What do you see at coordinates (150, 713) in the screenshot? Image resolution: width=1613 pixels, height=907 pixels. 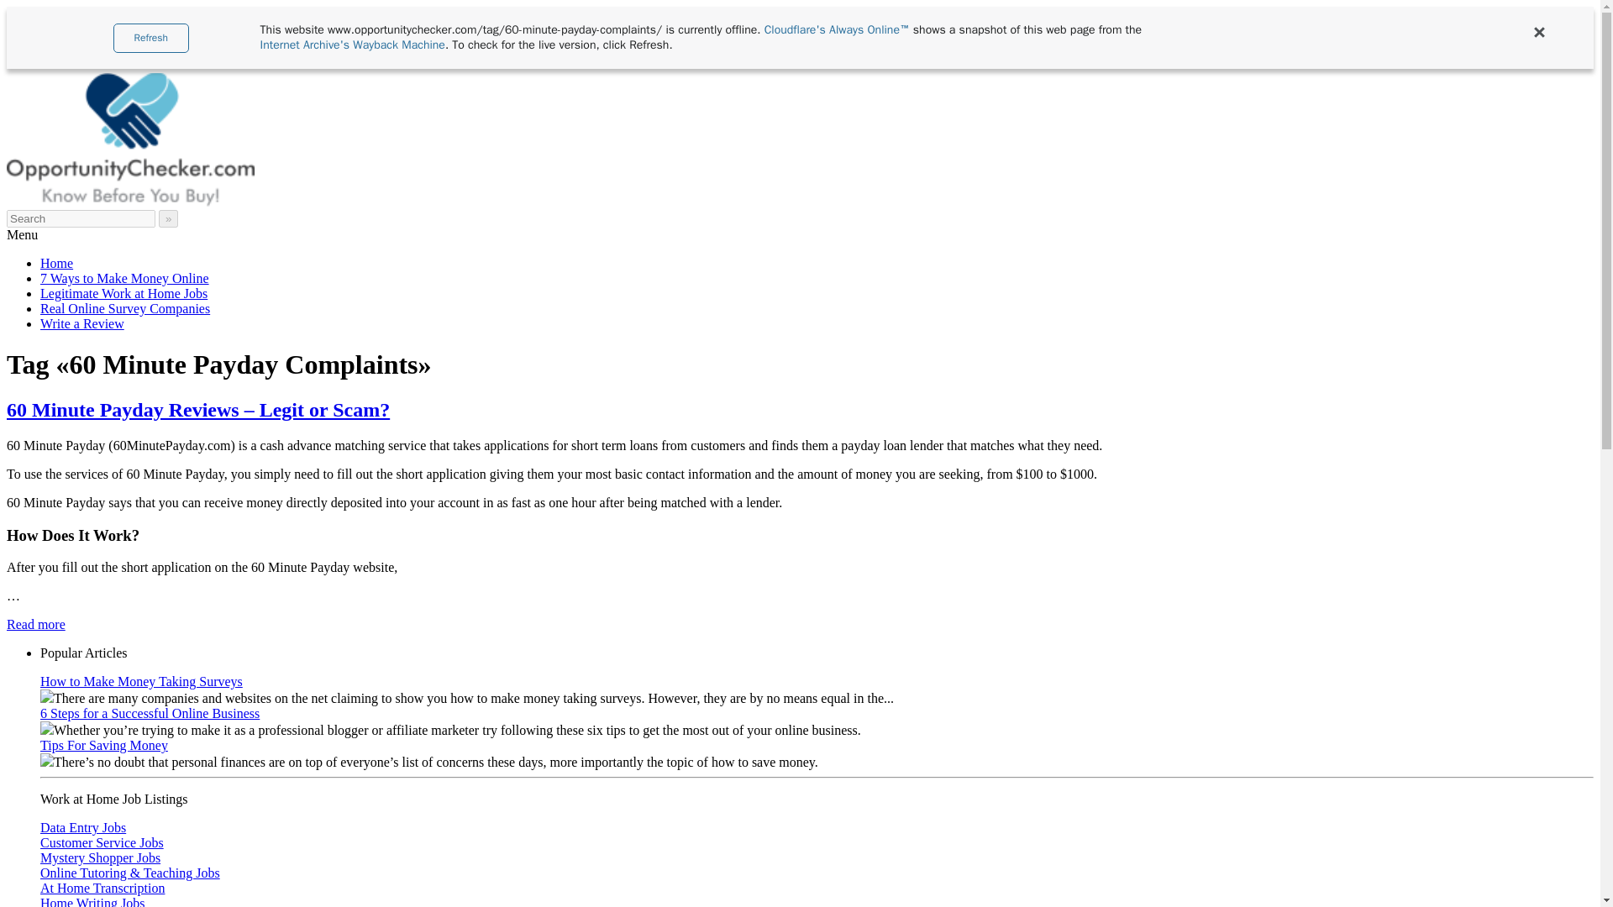 I see `6 Steps for a Successful Online Business` at bounding box center [150, 713].